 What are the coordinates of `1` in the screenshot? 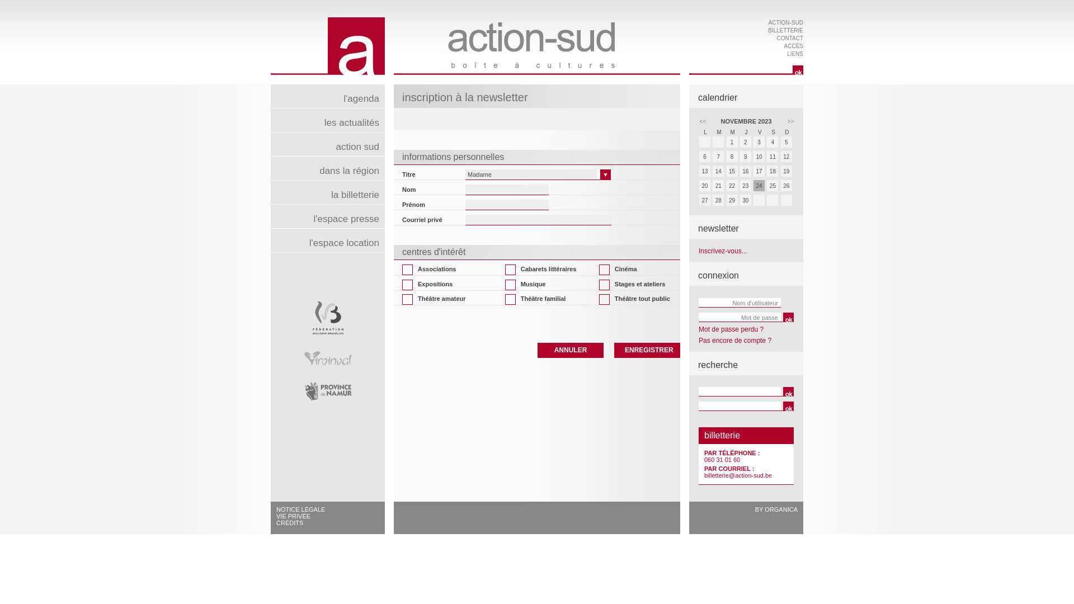 It's located at (733, 143).